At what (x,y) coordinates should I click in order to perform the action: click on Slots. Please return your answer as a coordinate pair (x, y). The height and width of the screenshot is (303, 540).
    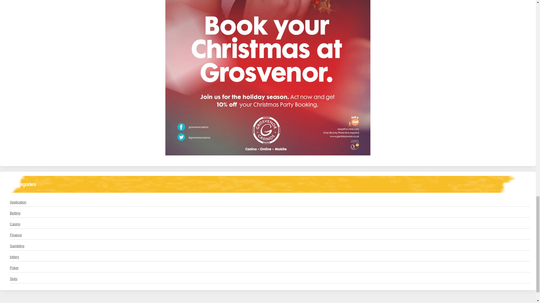
    Looking at the image, I should click on (13, 279).